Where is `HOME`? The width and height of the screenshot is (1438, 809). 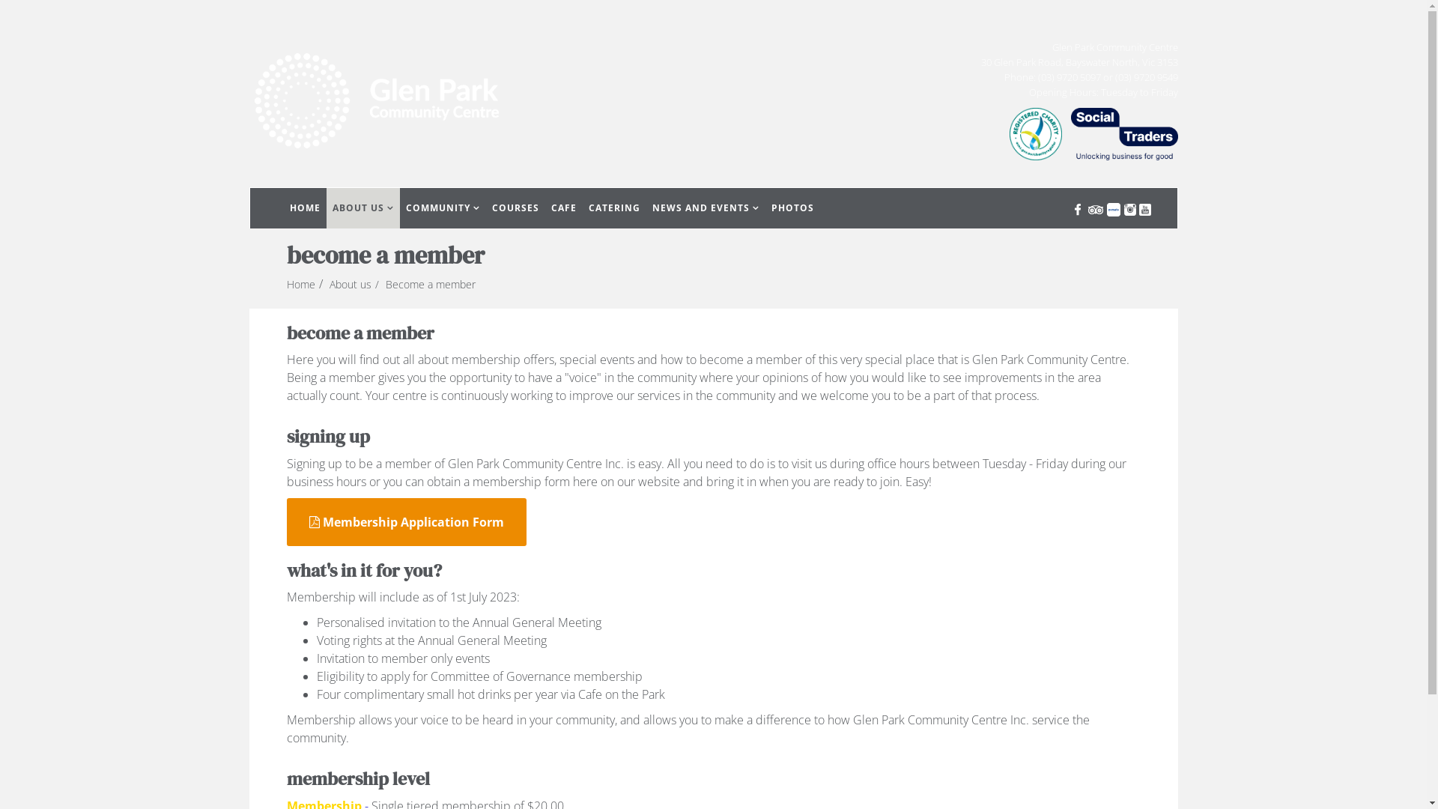
HOME is located at coordinates (304, 208).